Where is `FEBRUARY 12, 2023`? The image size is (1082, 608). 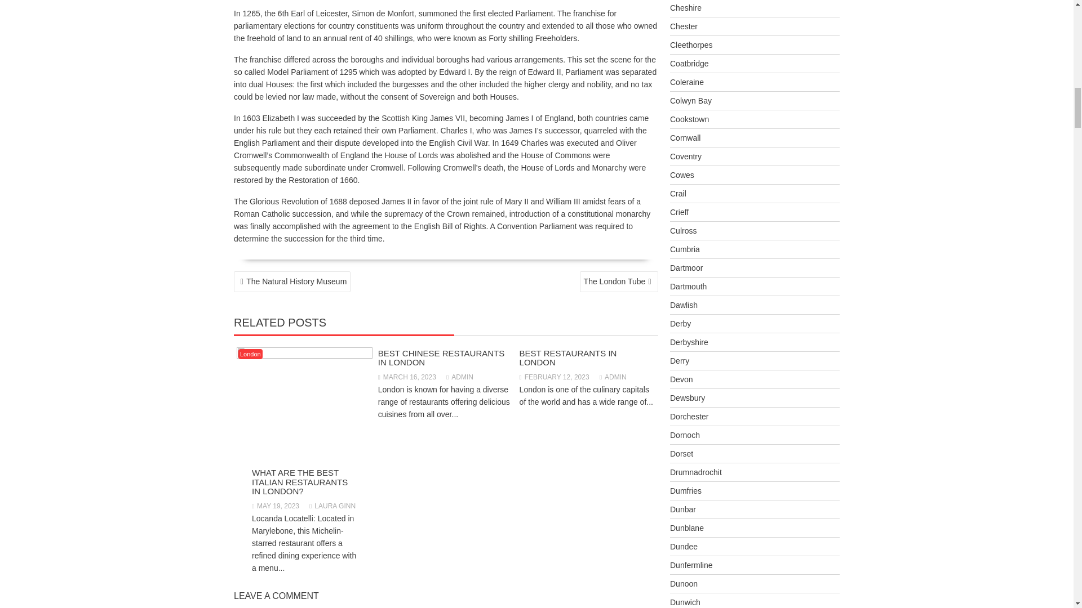 FEBRUARY 12, 2023 is located at coordinates (555, 377).